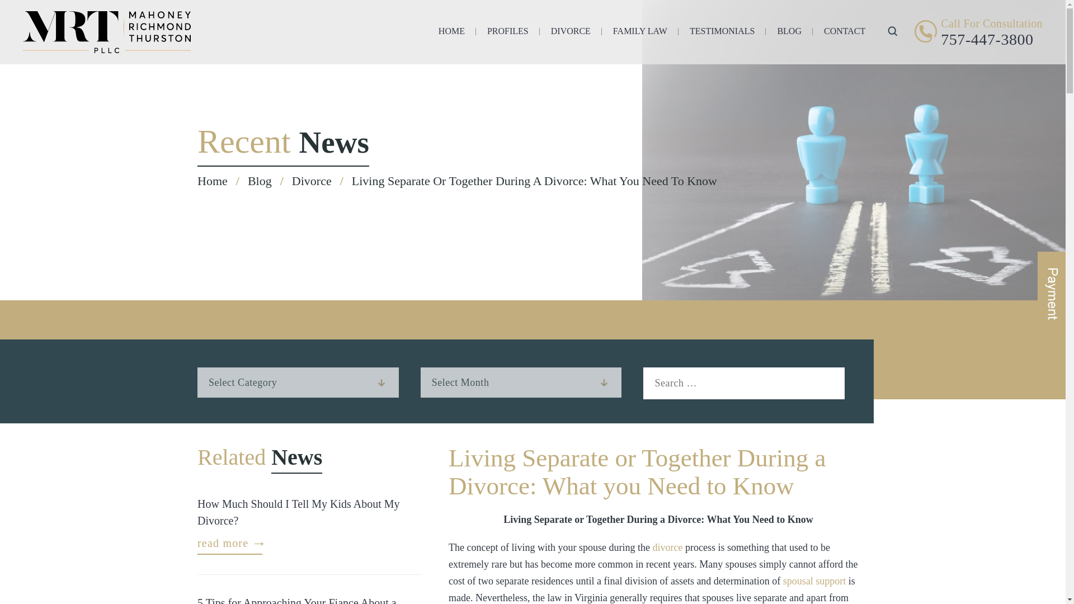  Describe the element at coordinates (451, 33) in the screenshot. I see `HOME` at that location.